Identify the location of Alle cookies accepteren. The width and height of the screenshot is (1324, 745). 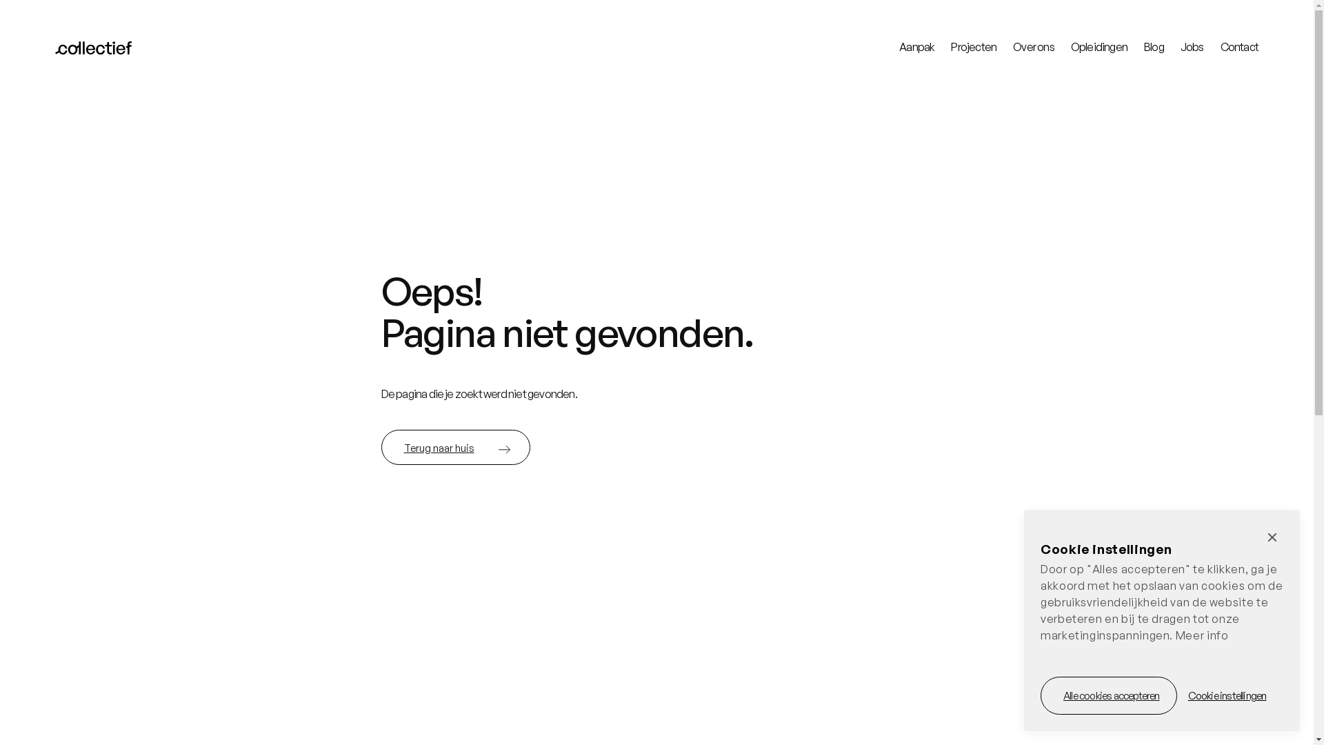
(1109, 695).